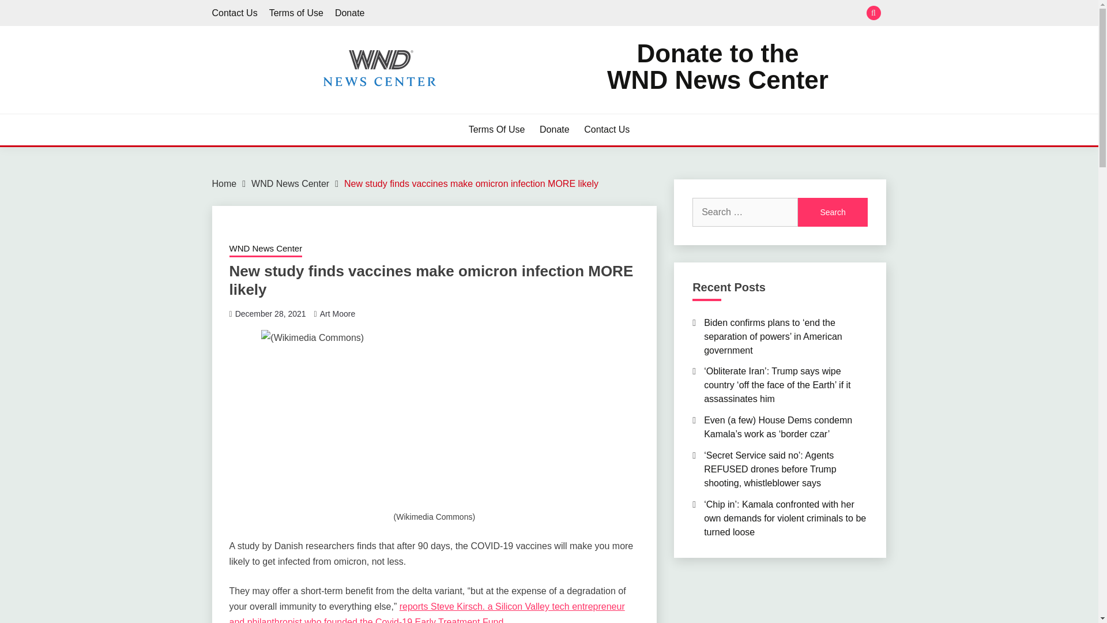  I want to click on Contact Us, so click(289, 183).